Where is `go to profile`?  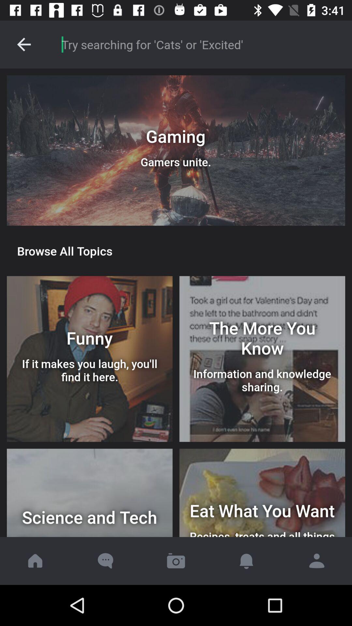
go to profile is located at coordinates (317, 561).